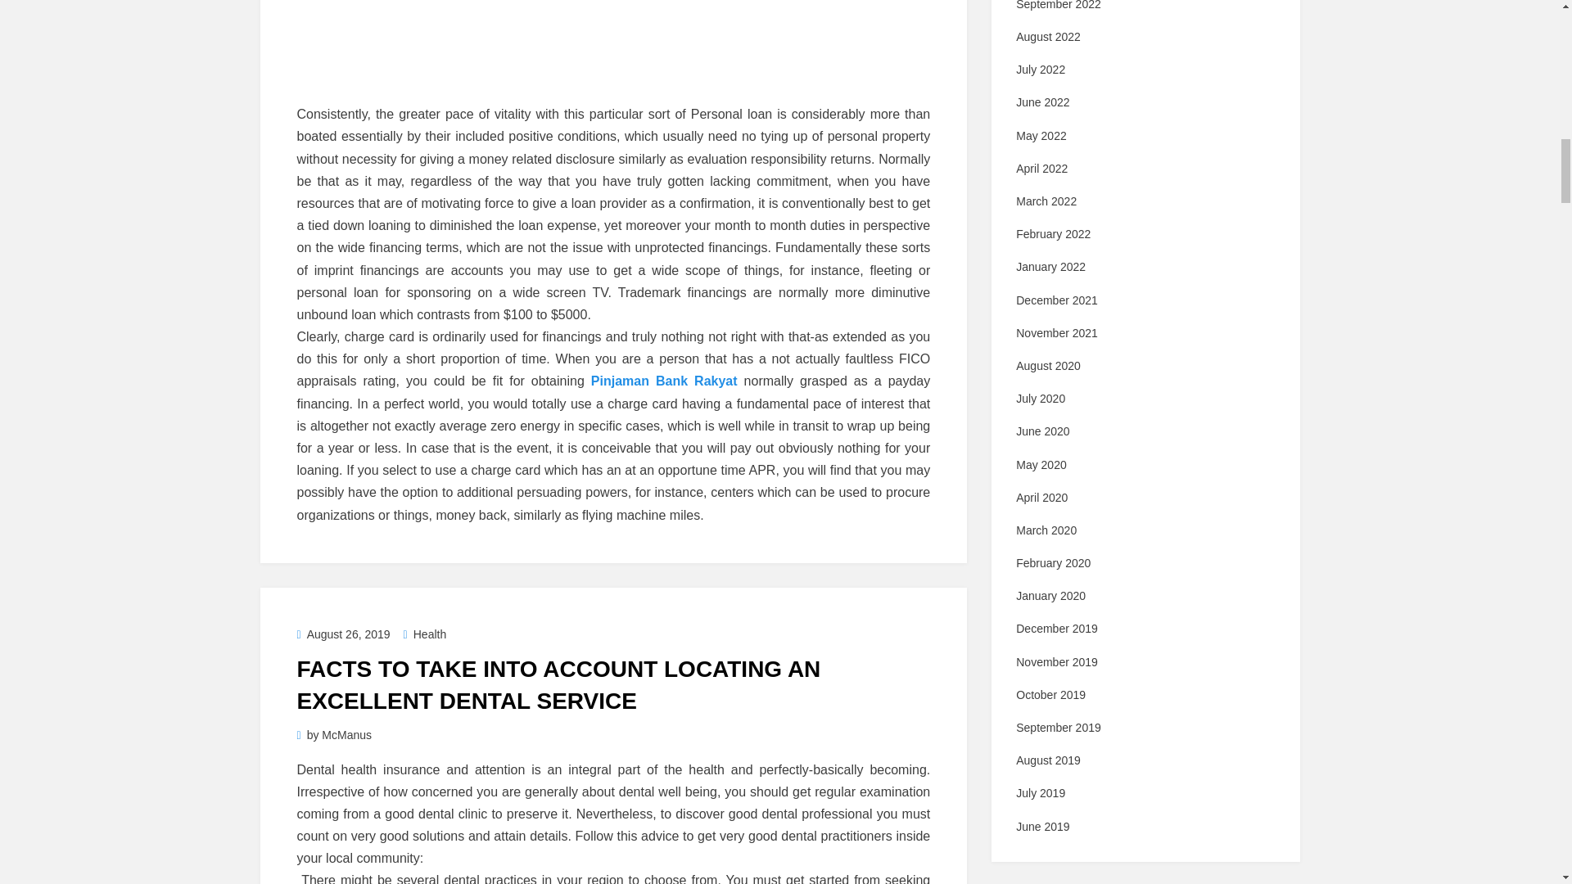  What do you see at coordinates (425, 634) in the screenshot?
I see `Health` at bounding box center [425, 634].